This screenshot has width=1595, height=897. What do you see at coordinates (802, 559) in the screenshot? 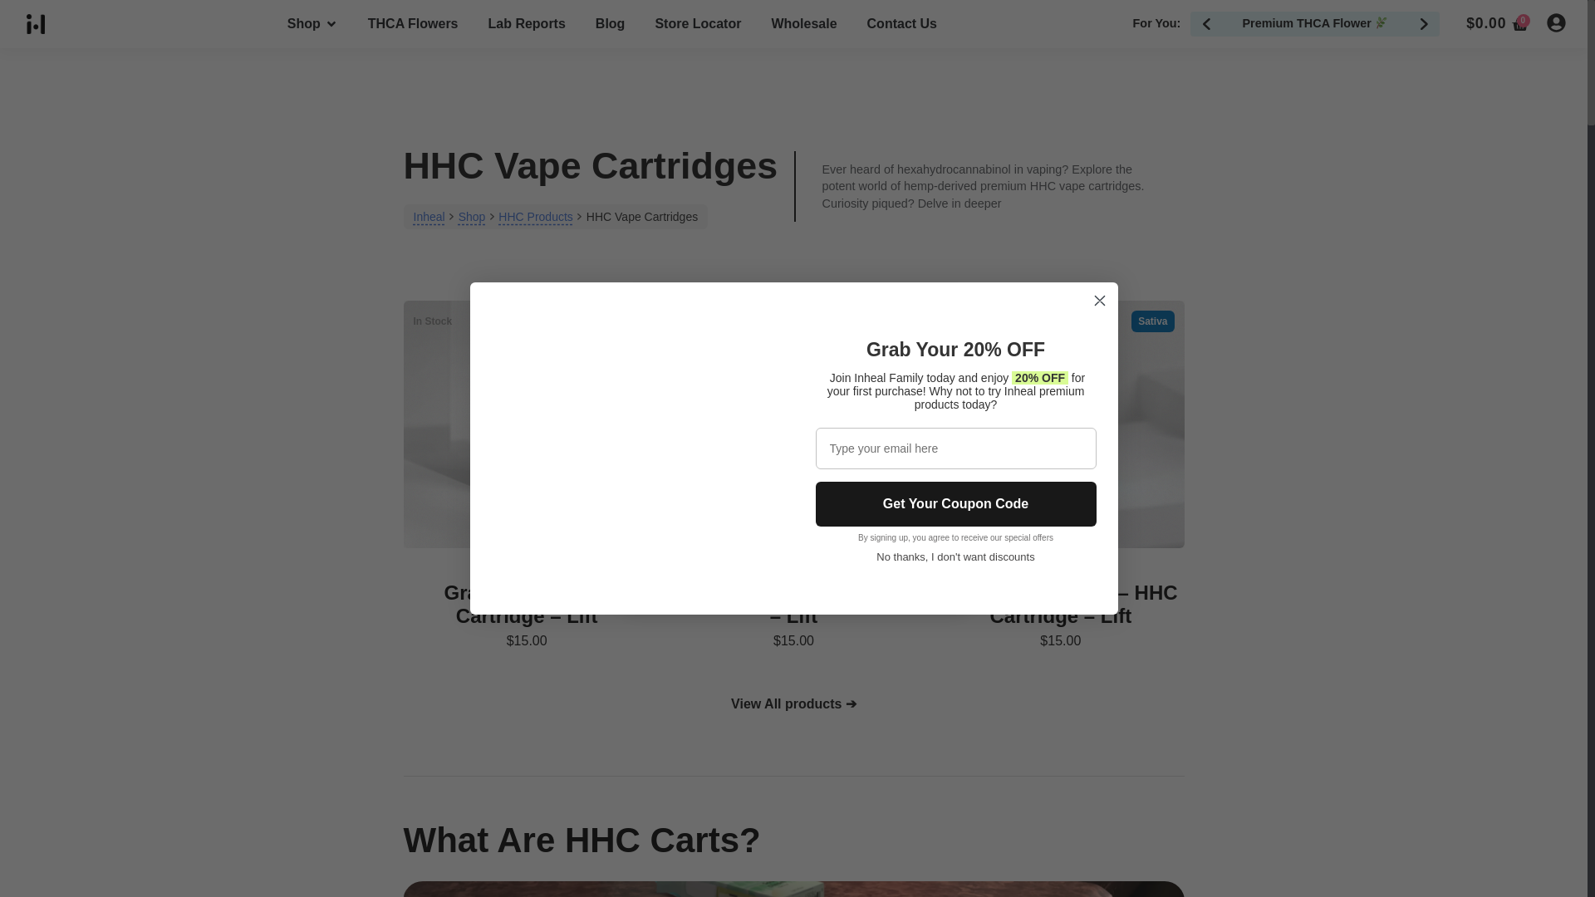
I see `terms and conditions` at bounding box center [802, 559].